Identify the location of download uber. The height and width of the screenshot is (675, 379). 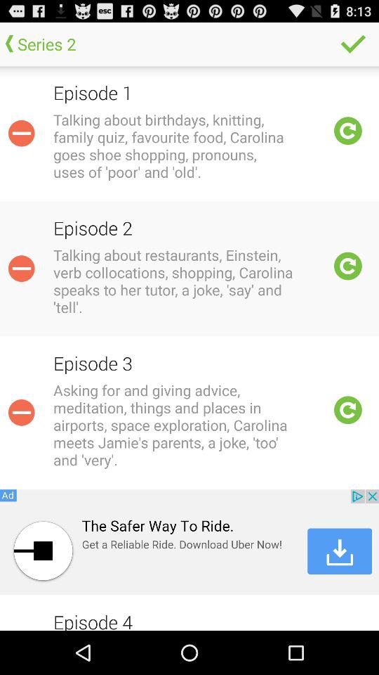
(189, 542).